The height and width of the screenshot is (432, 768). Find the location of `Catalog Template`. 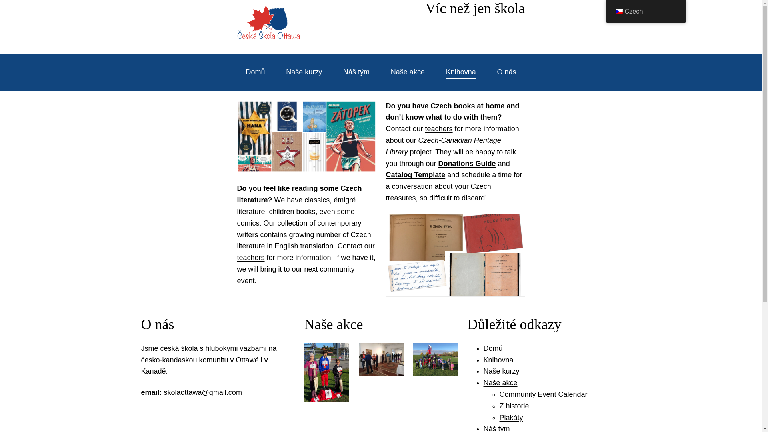

Catalog Template is located at coordinates (415, 174).